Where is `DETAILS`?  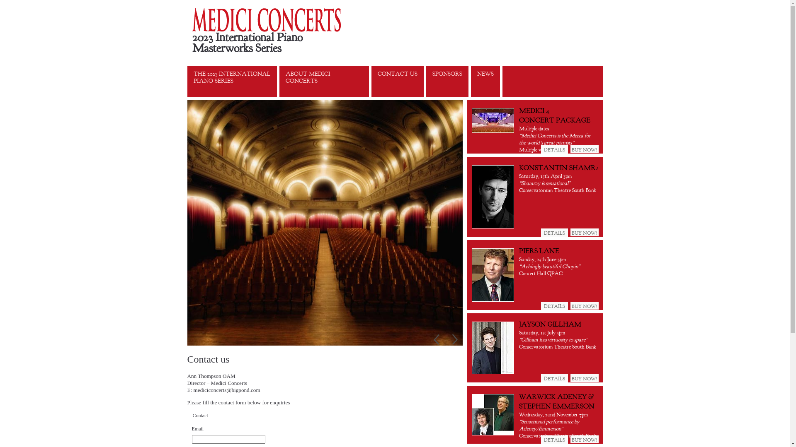 DETAILS is located at coordinates (554, 149).